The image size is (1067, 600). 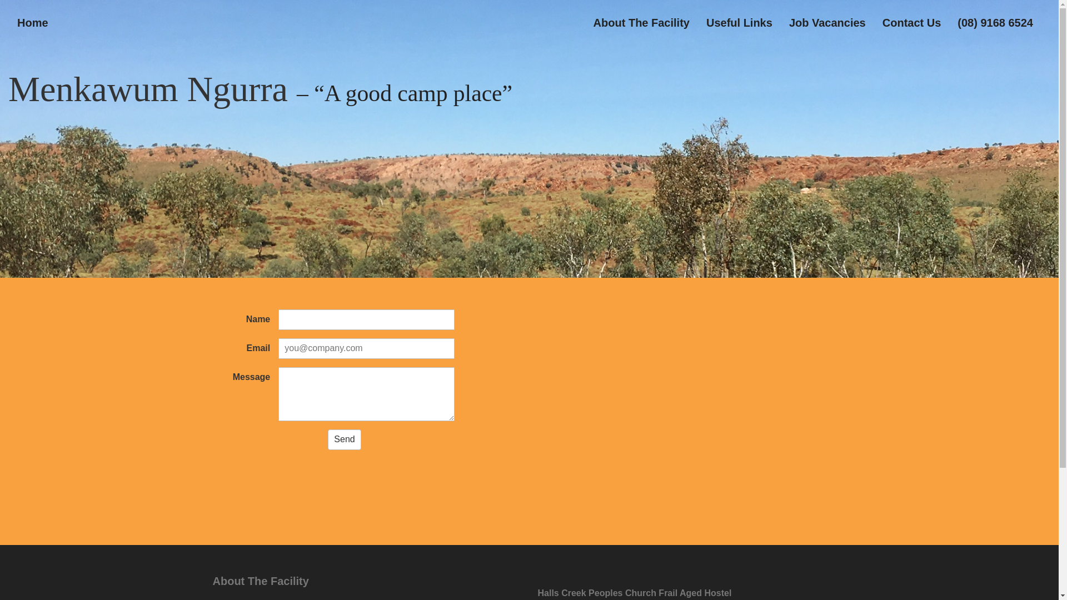 What do you see at coordinates (345, 440) in the screenshot?
I see `Send` at bounding box center [345, 440].